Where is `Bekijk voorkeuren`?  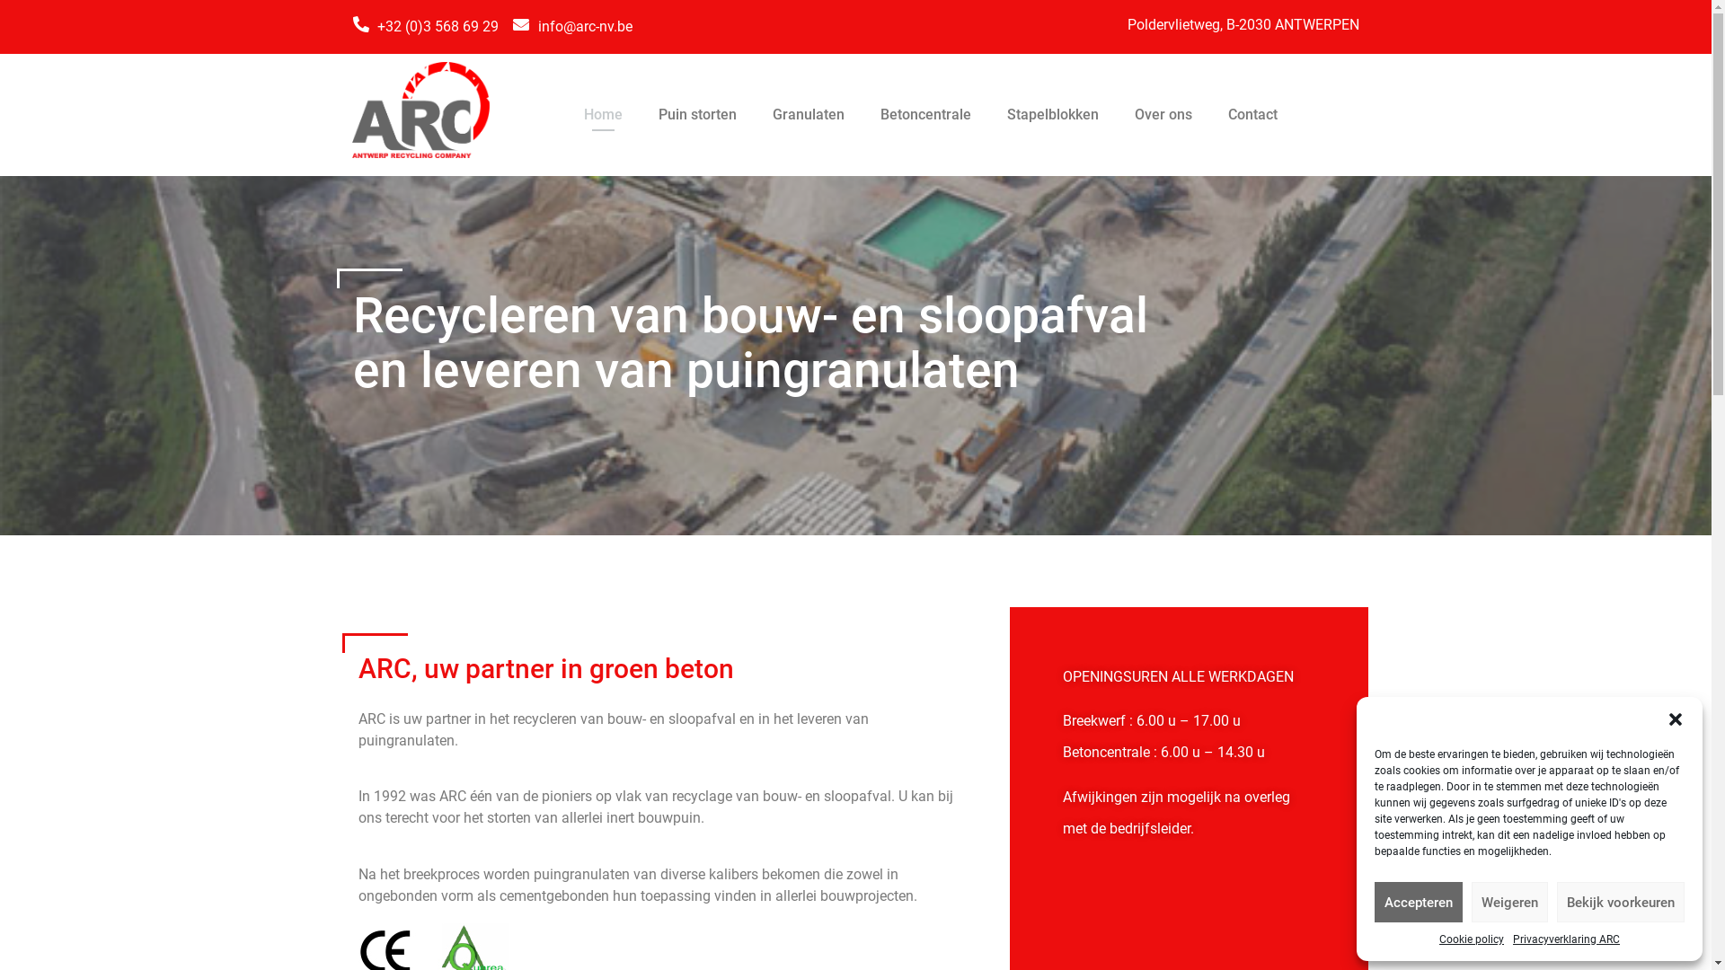
Bekijk voorkeuren is located at coordinates (1621, 902).